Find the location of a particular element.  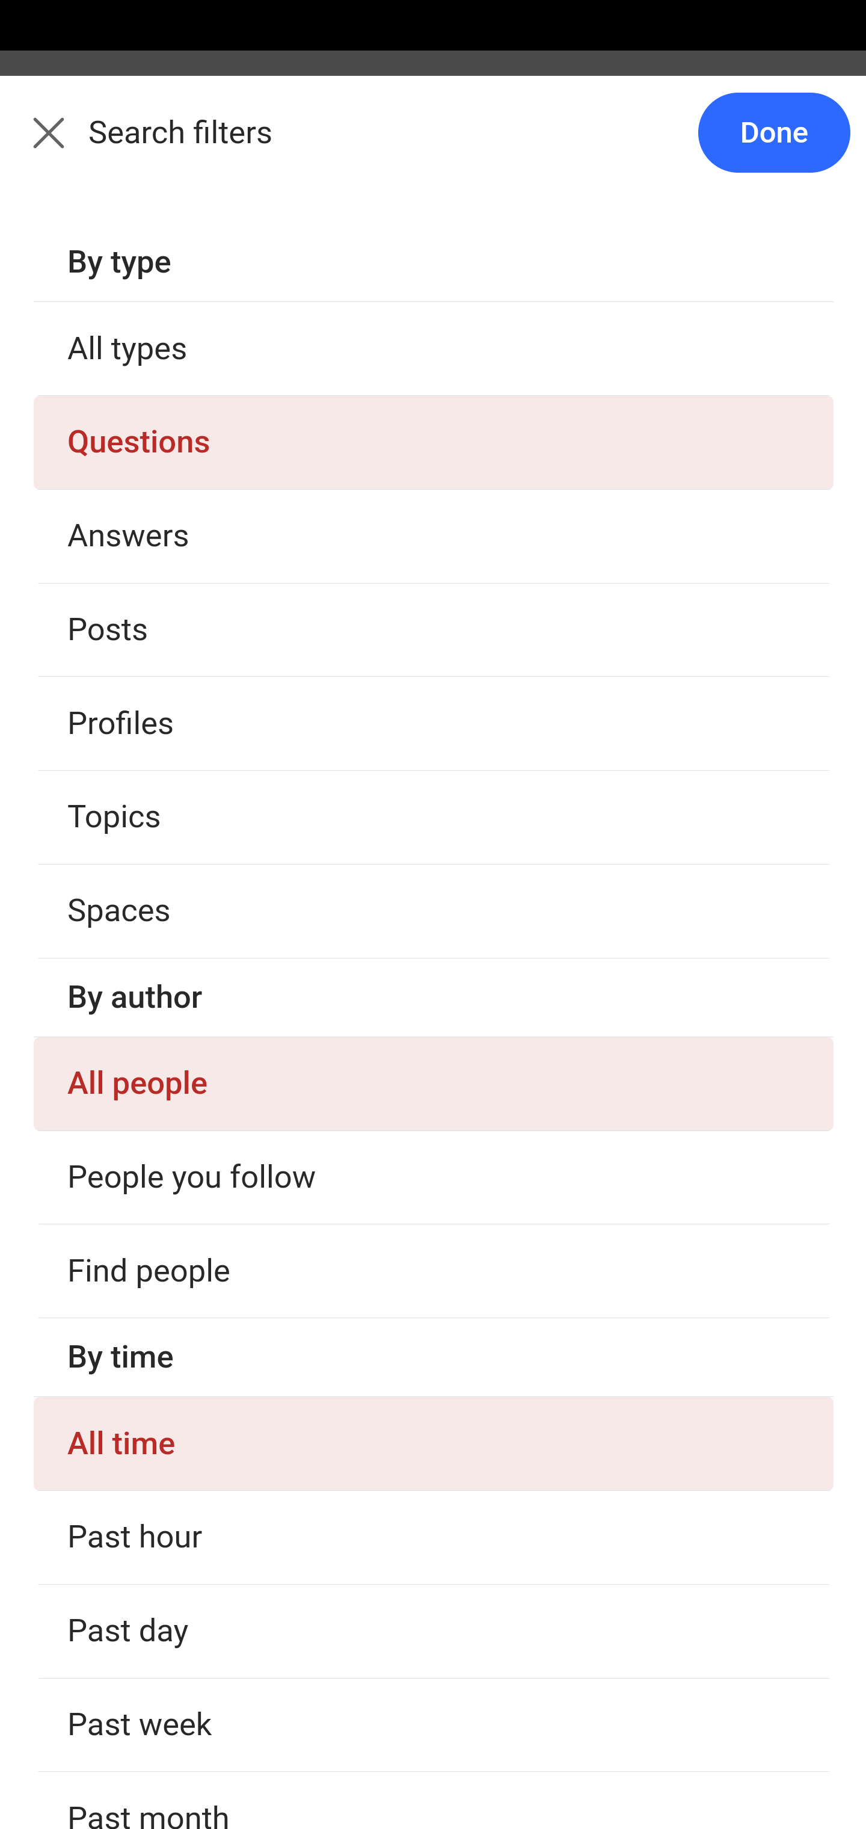

What is the best cryptocurrency exchange? is located at coordinates (434, 940).